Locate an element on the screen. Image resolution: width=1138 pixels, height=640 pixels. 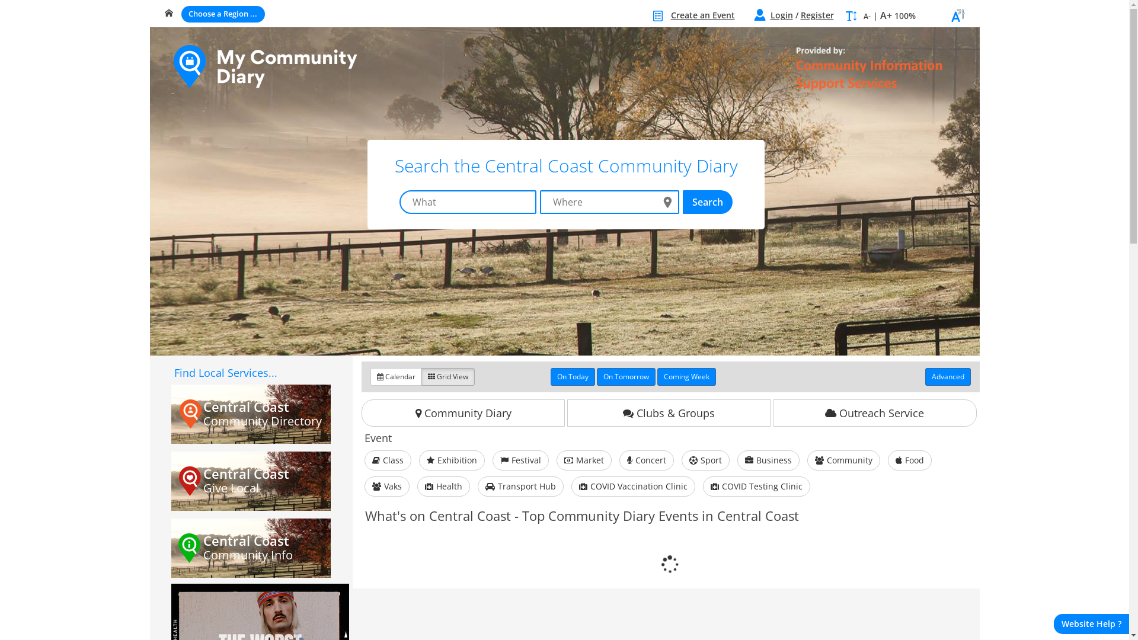
Proudly supported by Community Information Support Services is located at coordinates (852, 69).